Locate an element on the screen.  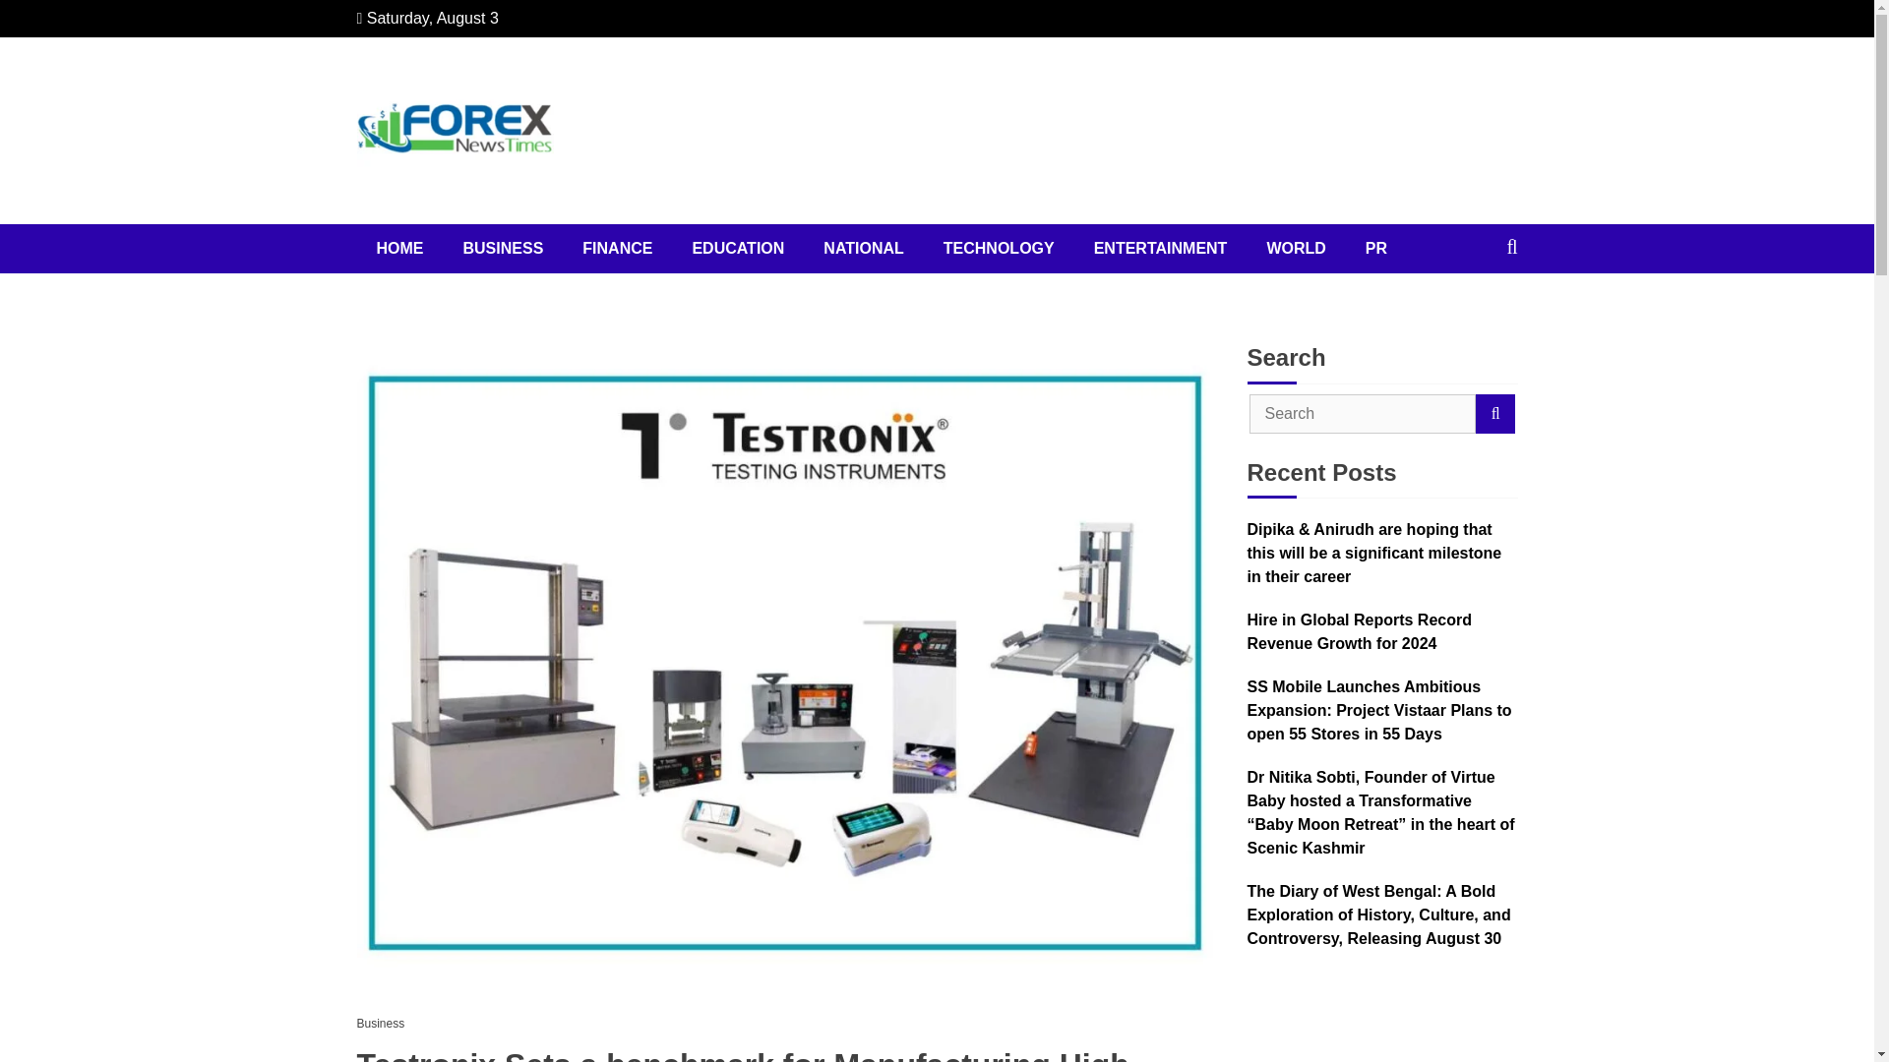
Hire in Global Reports Record Revenue Growth for 2024 is located at coordinates (1382, 631).